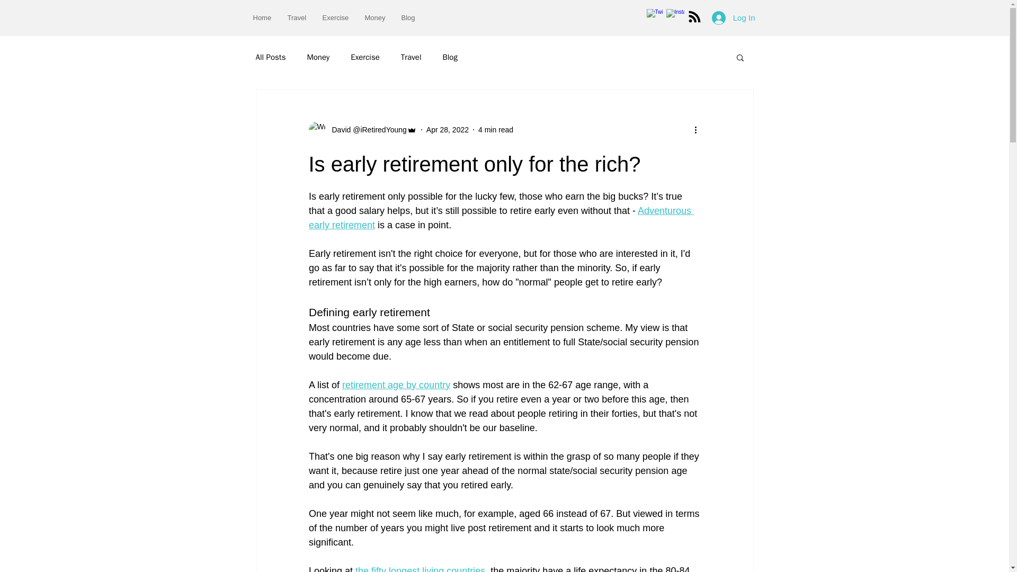 Image resolution: width=1017 pixels, height=572 pixels. I want to click on All Posts, so click(270, 57).